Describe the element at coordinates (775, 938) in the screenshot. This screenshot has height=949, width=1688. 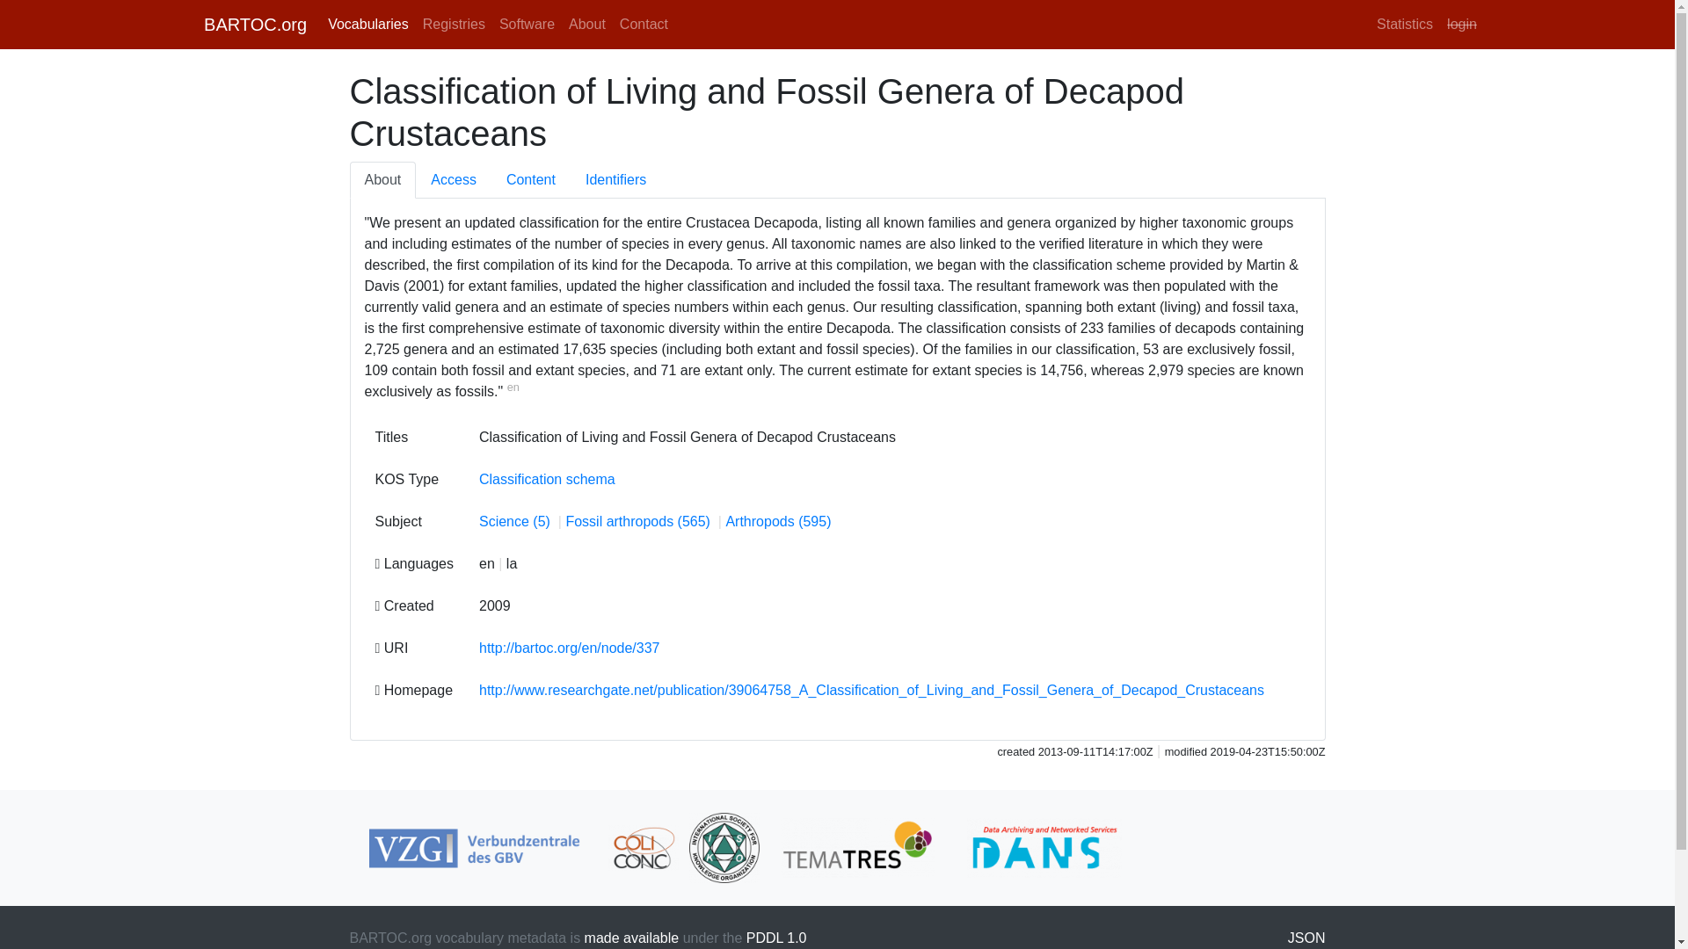
I see `PDDL 1.0` at that location.